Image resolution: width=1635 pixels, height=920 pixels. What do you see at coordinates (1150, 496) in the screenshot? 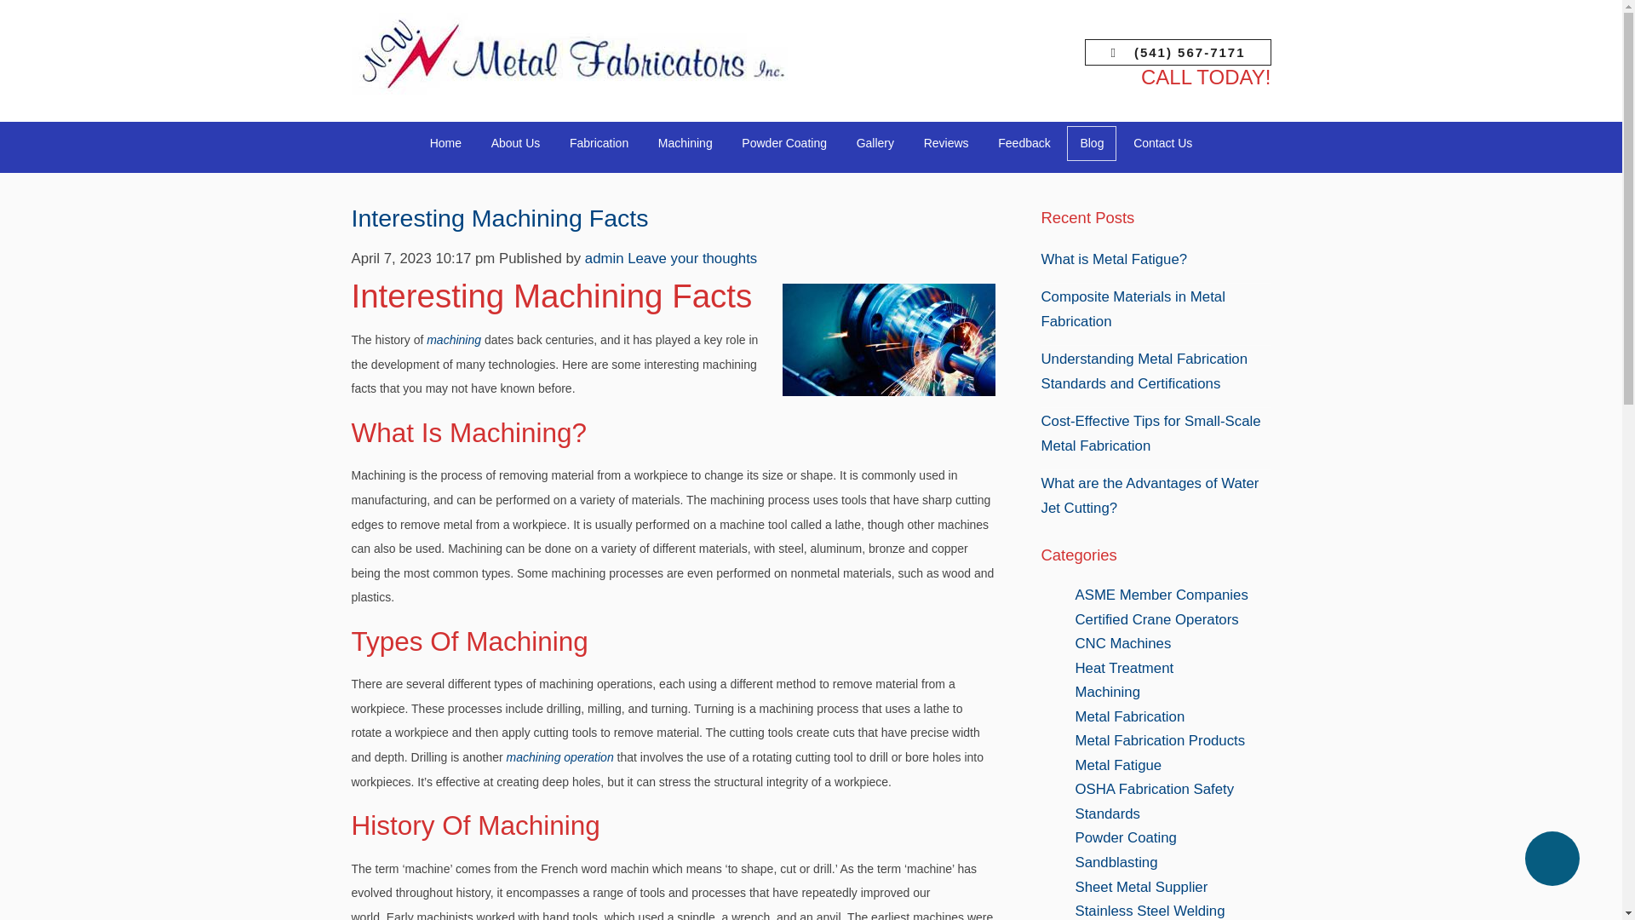
I see `What are the Advantages of Water Jet Cutting?` at bounding box center [1150, 496].